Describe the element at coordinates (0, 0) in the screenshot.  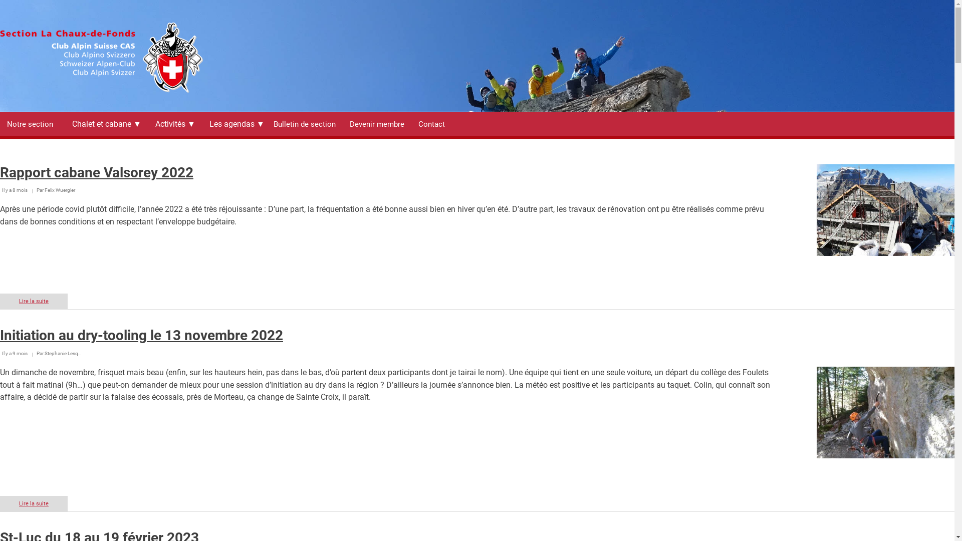
I see `Aller au contenu principal` at that location.